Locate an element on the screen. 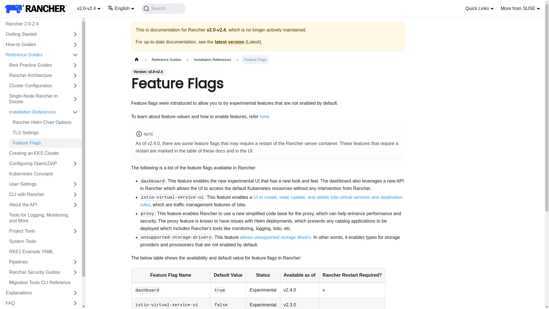 This screenshot has width=549, height=309. English is located at coordinates (121, 8).